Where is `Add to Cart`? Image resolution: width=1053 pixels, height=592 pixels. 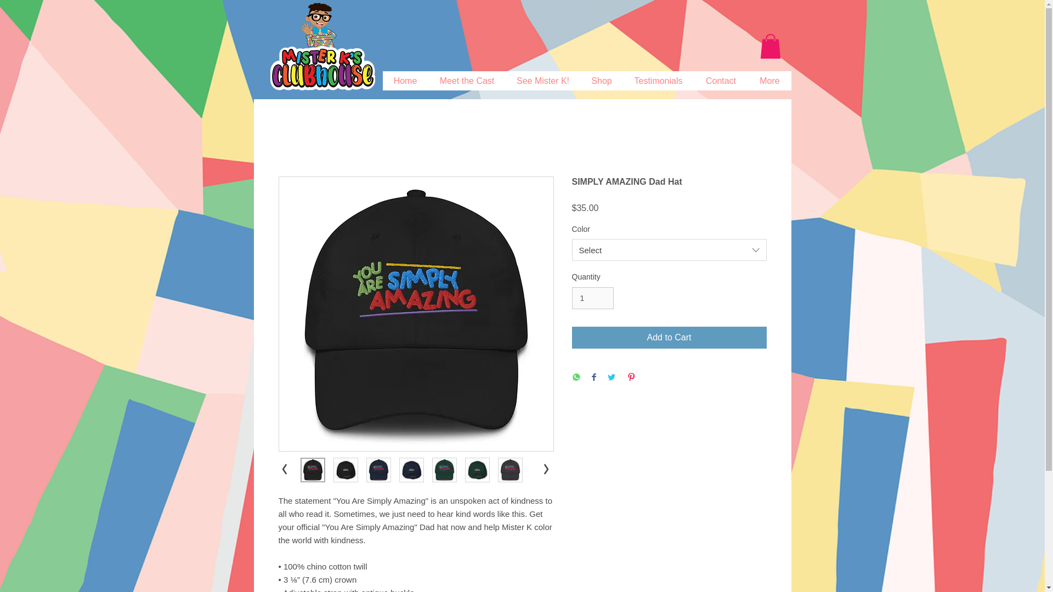 Add to Cart is located at coordinates (669, 338).